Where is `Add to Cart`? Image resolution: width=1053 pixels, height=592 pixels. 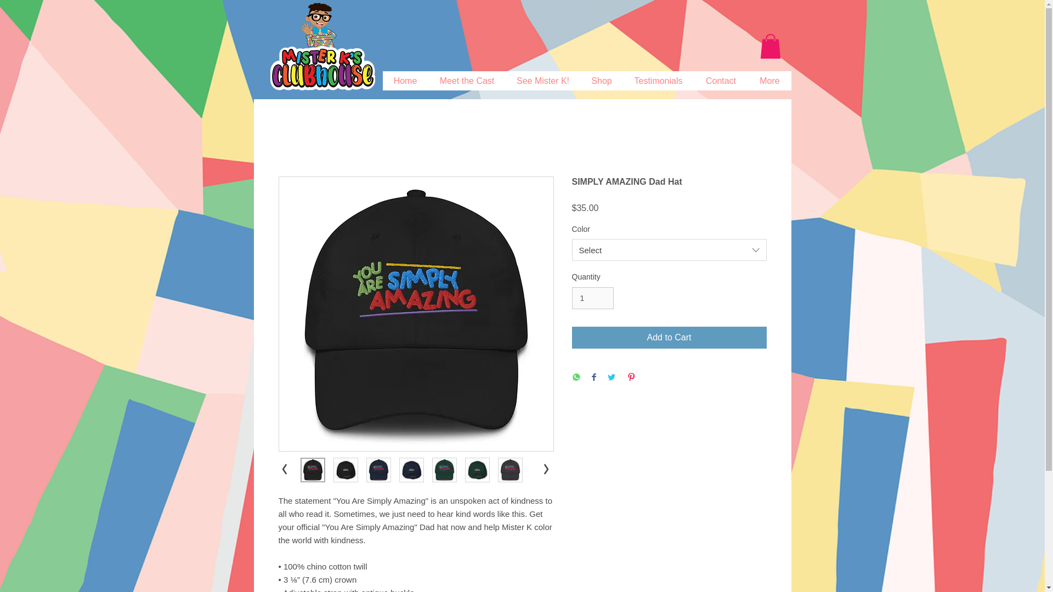 Add to Cart is located at coordinates (669, 338).